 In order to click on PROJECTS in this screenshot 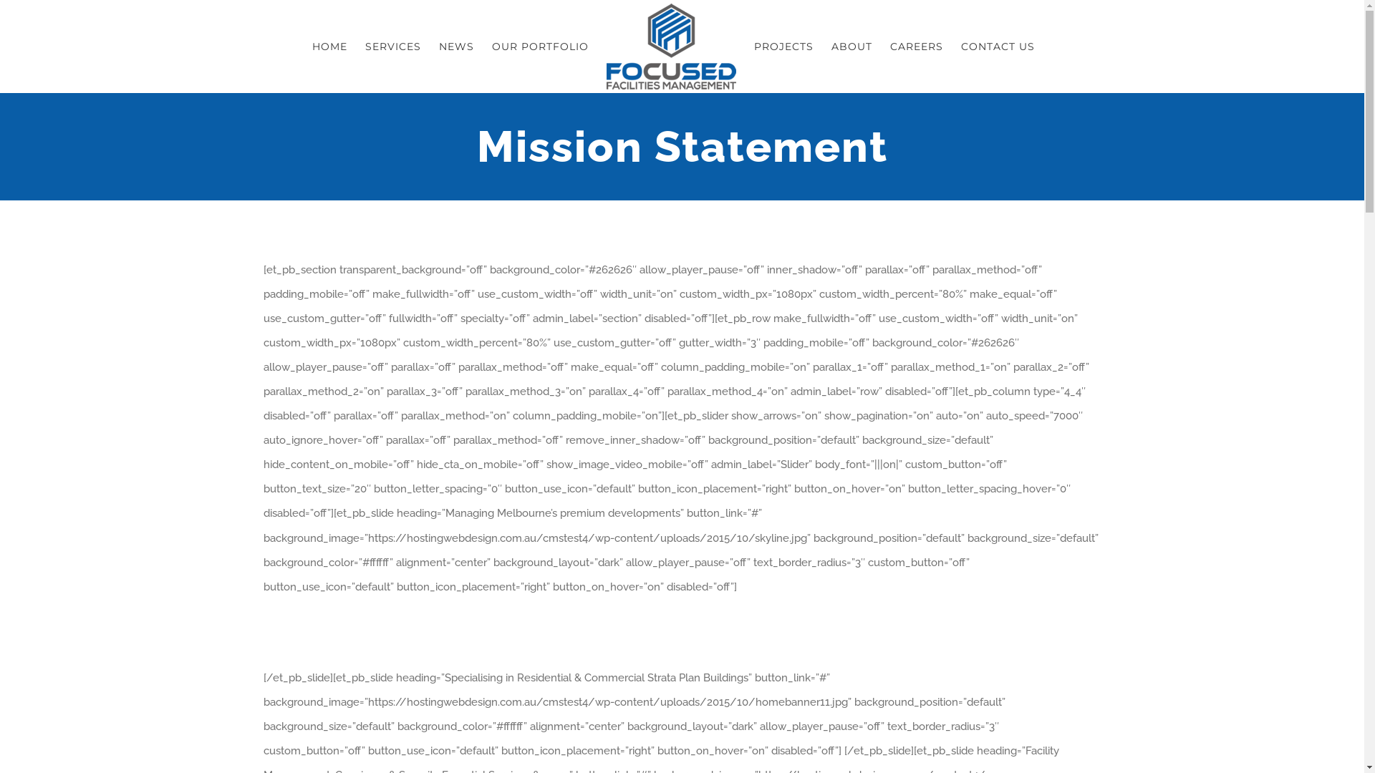, I will do `click(783, 47)`.